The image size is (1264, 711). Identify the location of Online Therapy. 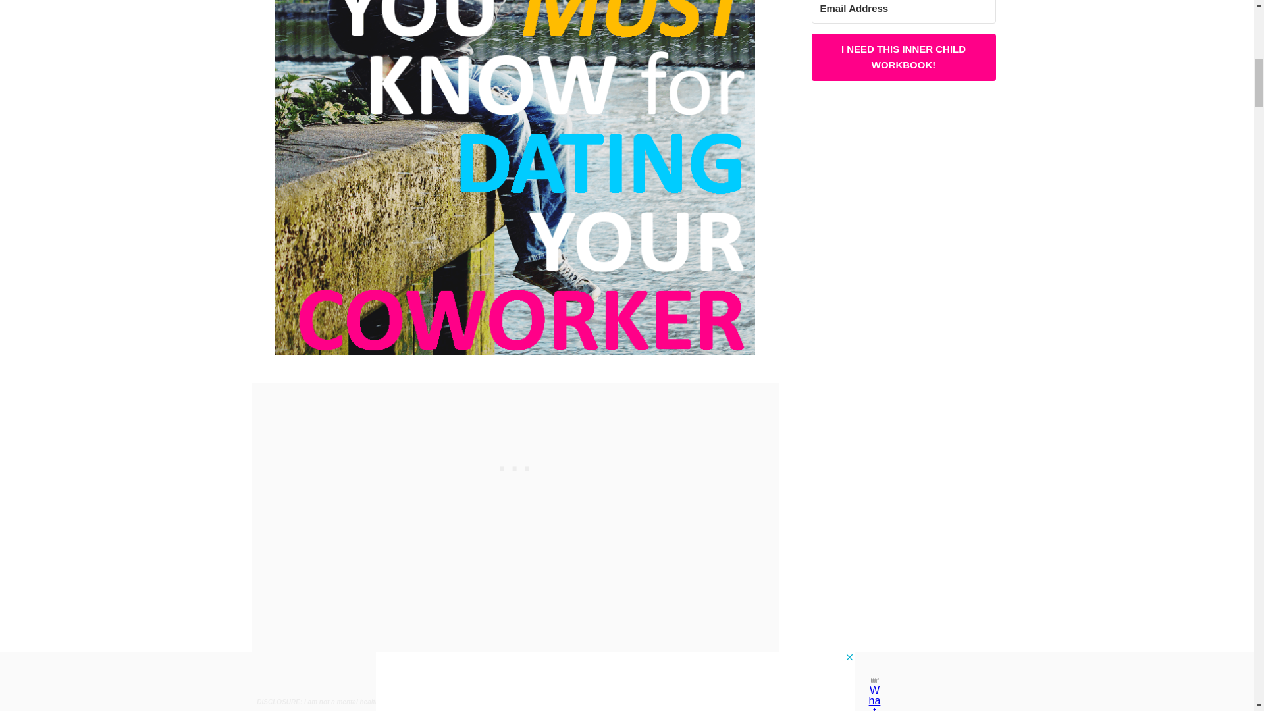
(727, 702).